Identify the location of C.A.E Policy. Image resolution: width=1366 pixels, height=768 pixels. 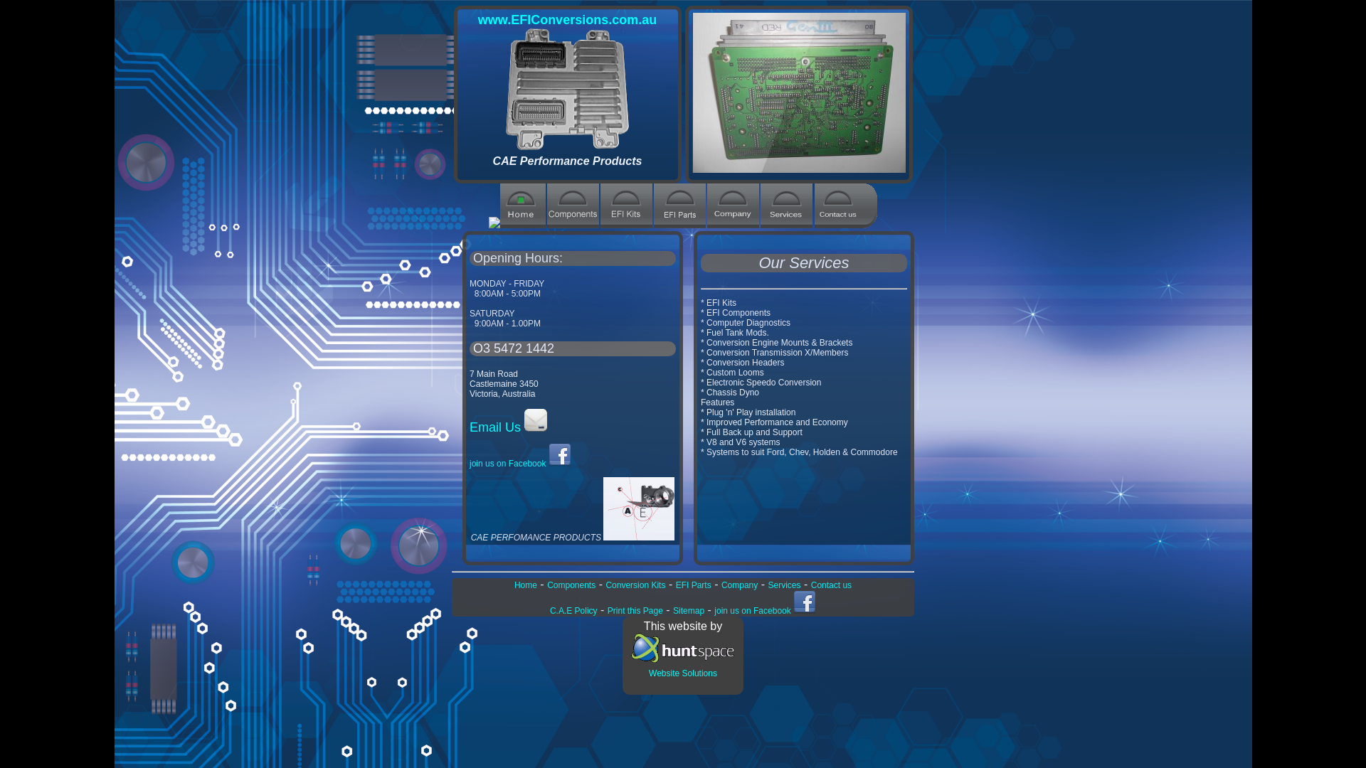
(573, 611).